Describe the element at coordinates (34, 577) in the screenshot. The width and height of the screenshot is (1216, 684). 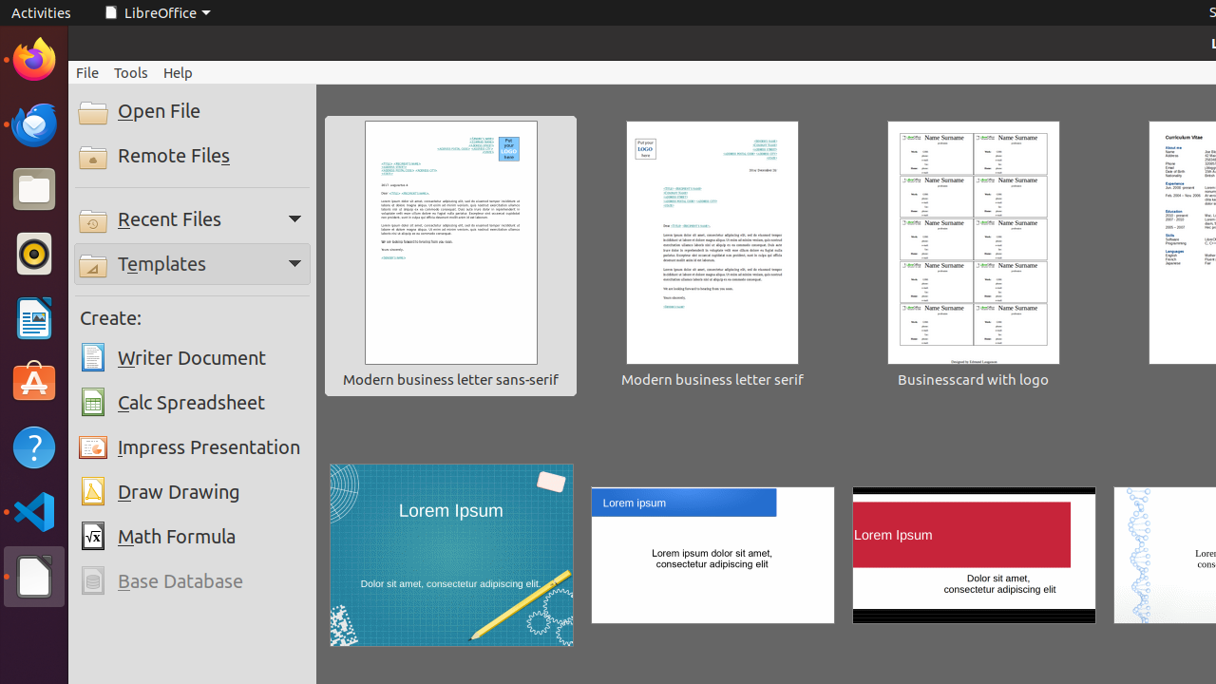
I see `LibreOffice` at that location.